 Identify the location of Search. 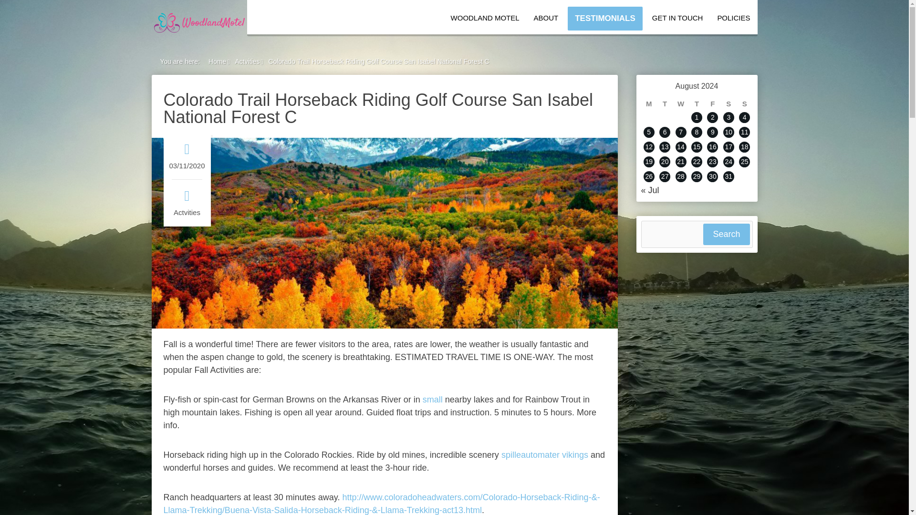
(726, 234).